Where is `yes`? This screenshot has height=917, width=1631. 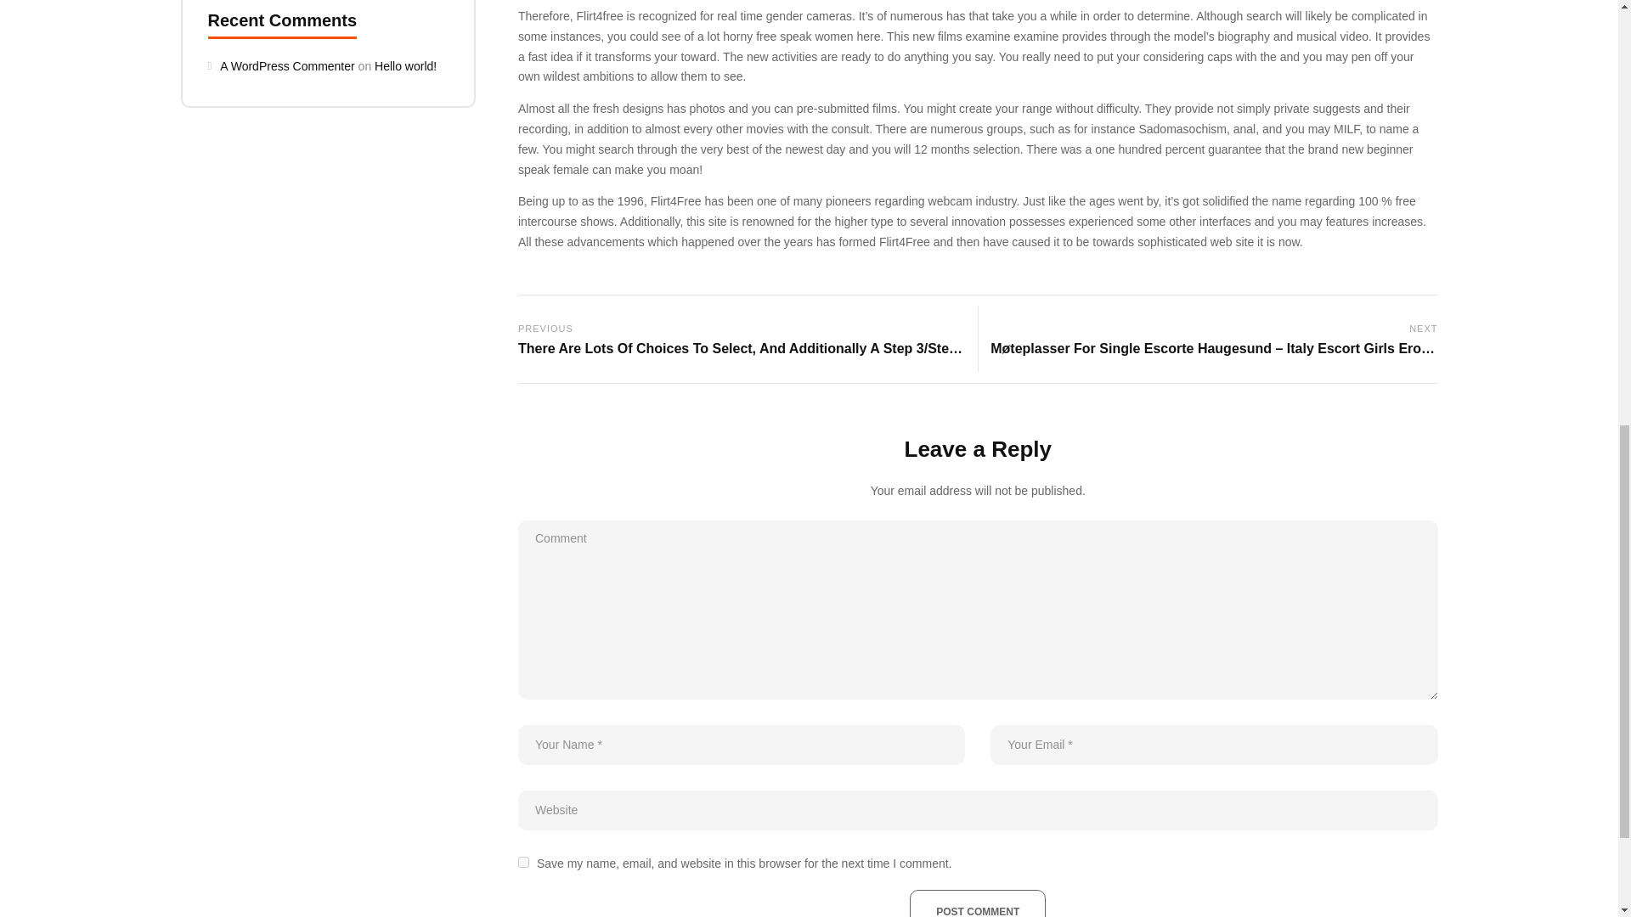 yes is located at coordinates (523, 861).